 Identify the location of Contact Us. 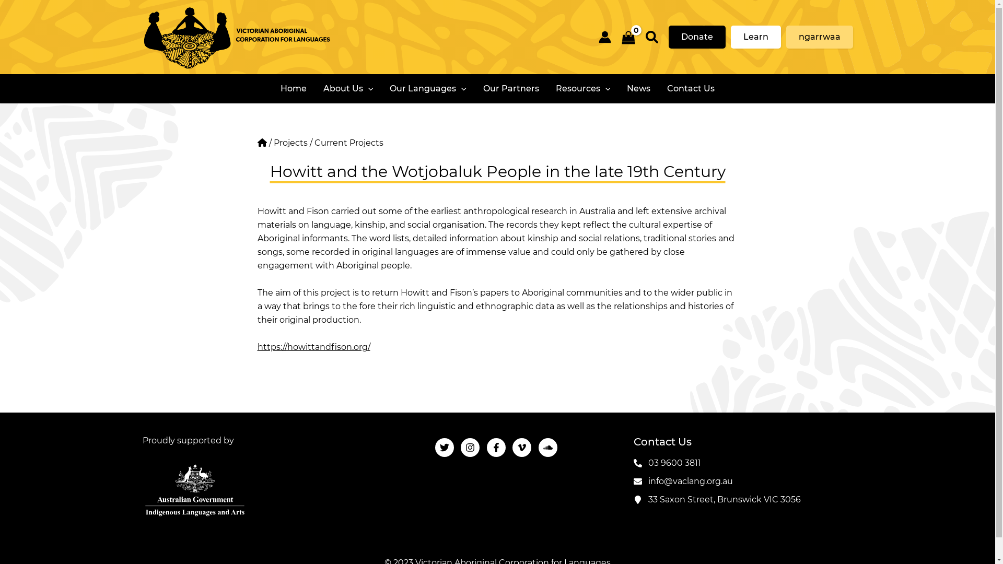
(691, 89).